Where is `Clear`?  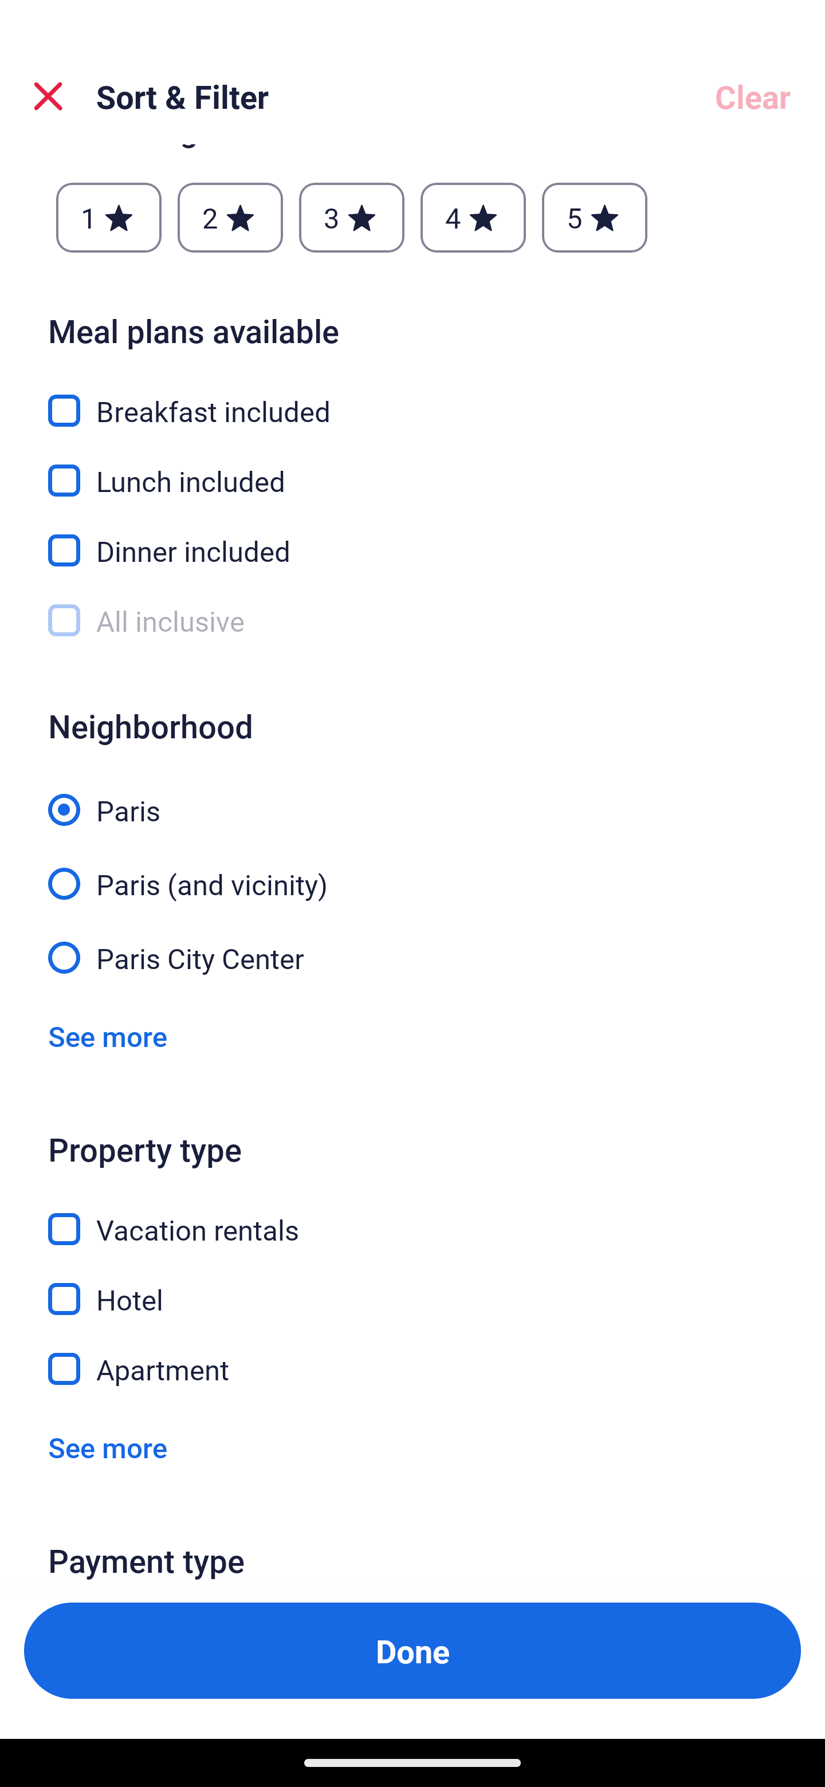
Clear is located at coordinates (753, 96).